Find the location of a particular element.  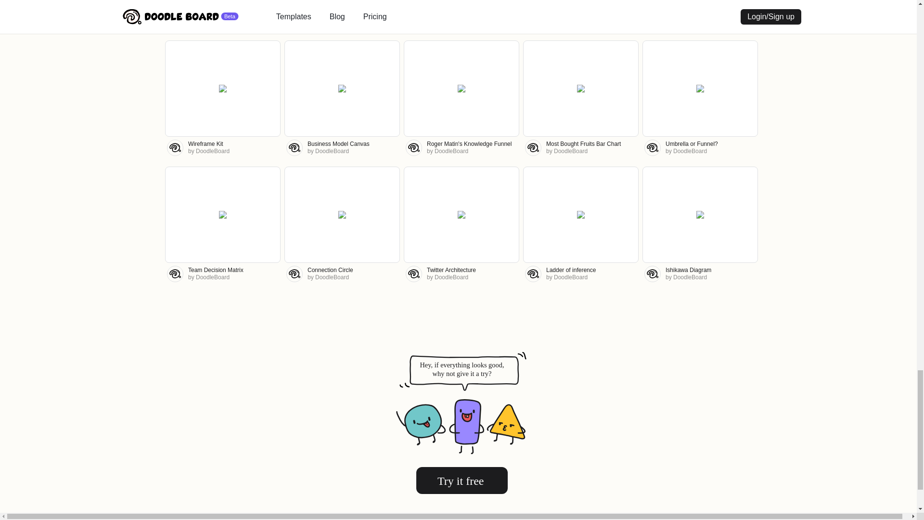

Umbrella or Funnel? is located at coordinates (691, 143).